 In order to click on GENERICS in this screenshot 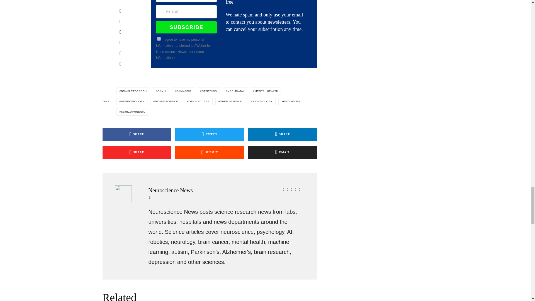, I will do `click(208, 91)`.